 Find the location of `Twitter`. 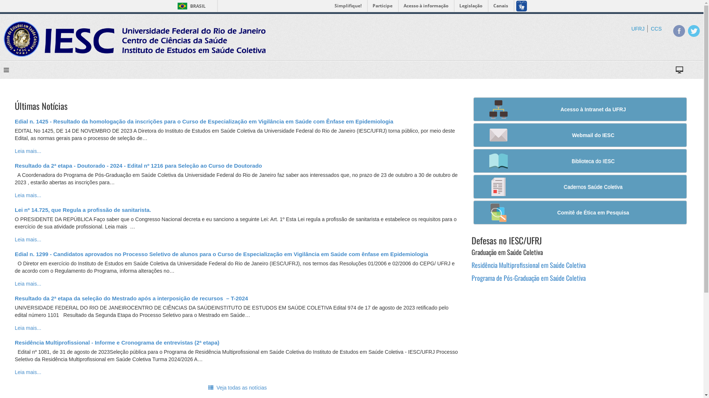

Twitter is located at coordinates (694, 31).